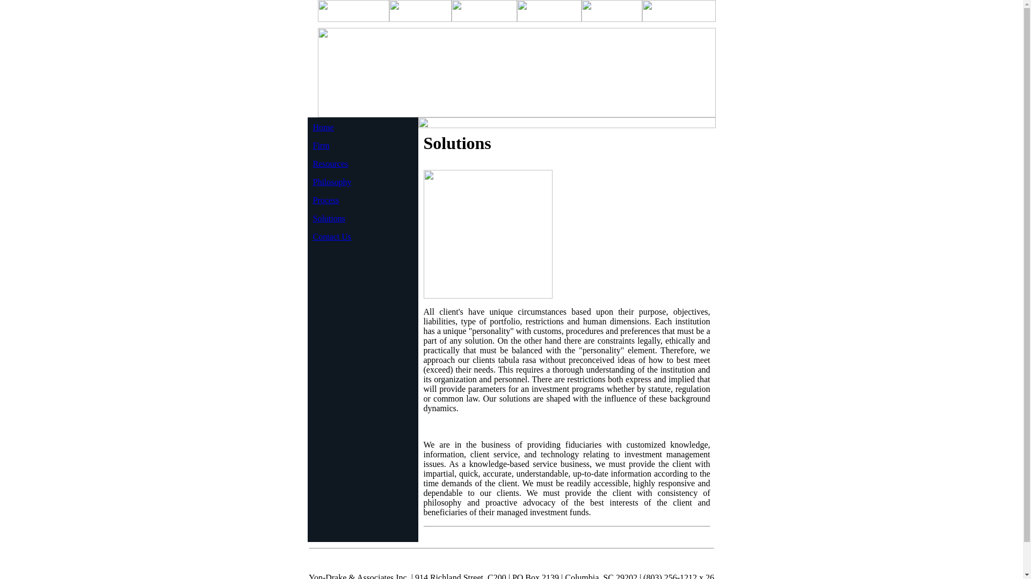  What do you see at coordinates (332, 237) in the screenshot?
I see `Contact Us` at bounding box center [332, 237].